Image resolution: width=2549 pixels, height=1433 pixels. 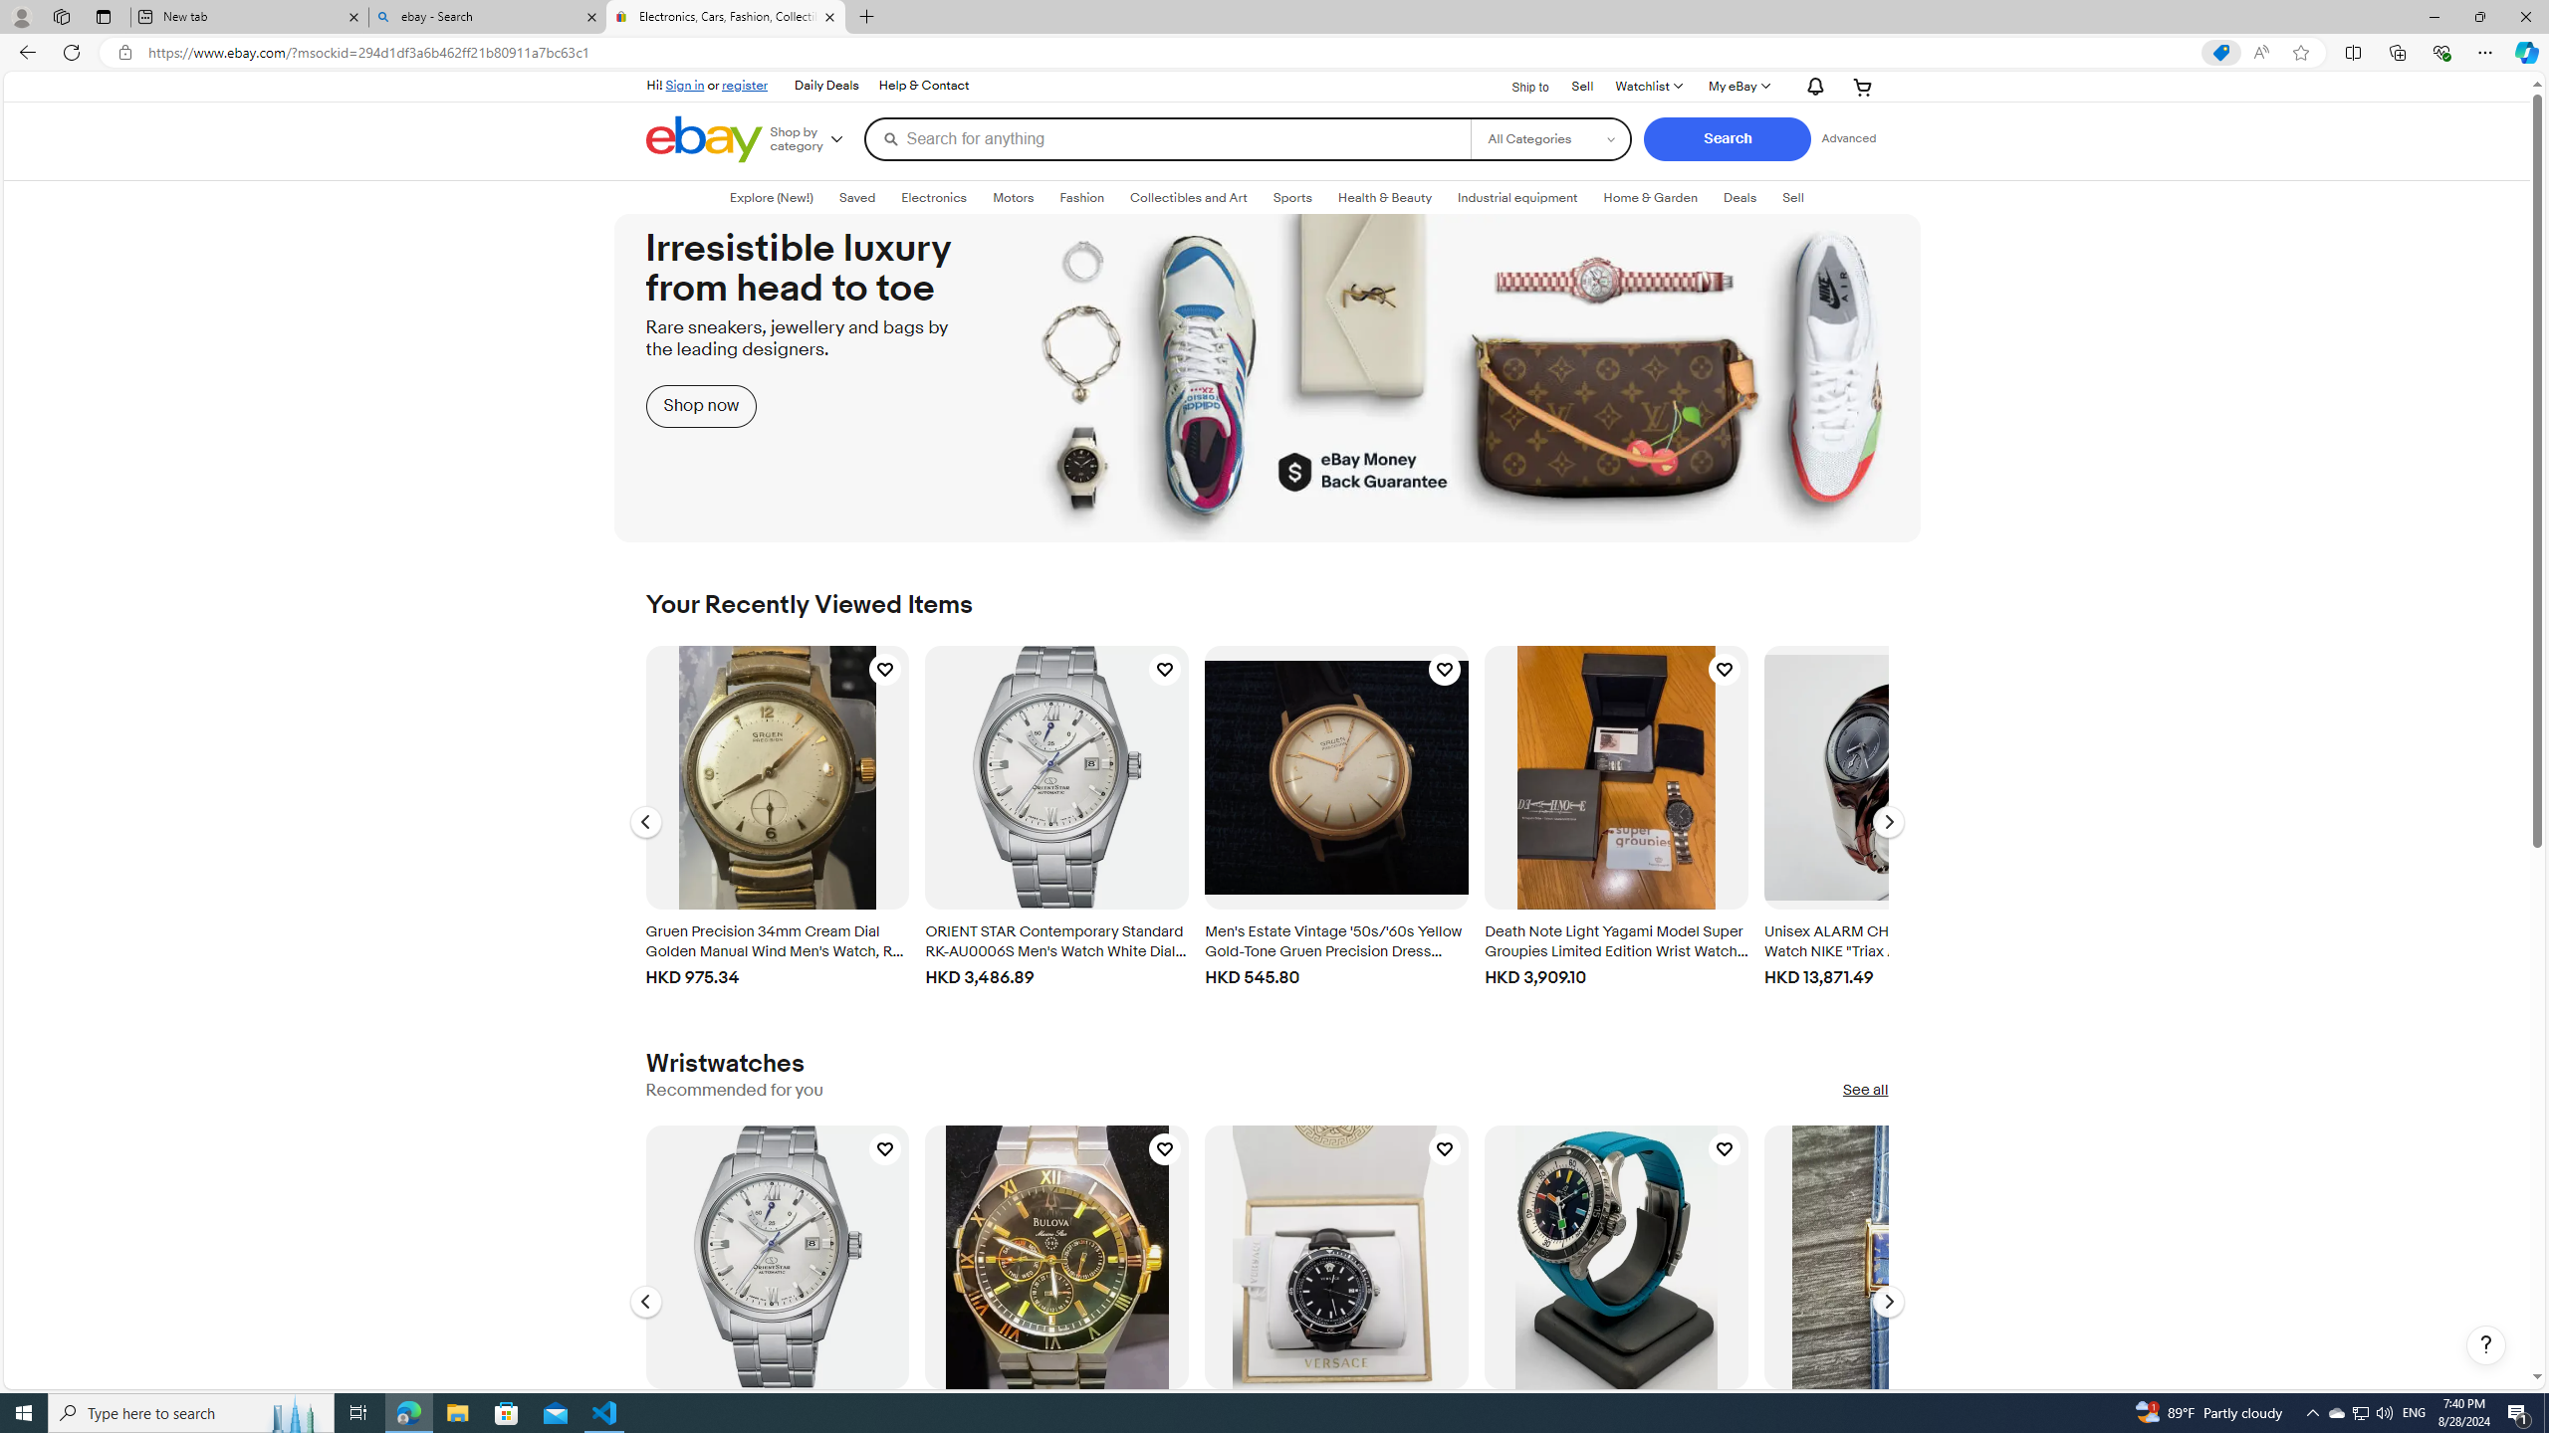 I want to click on Watchlist, so click(x=1647, y=86).